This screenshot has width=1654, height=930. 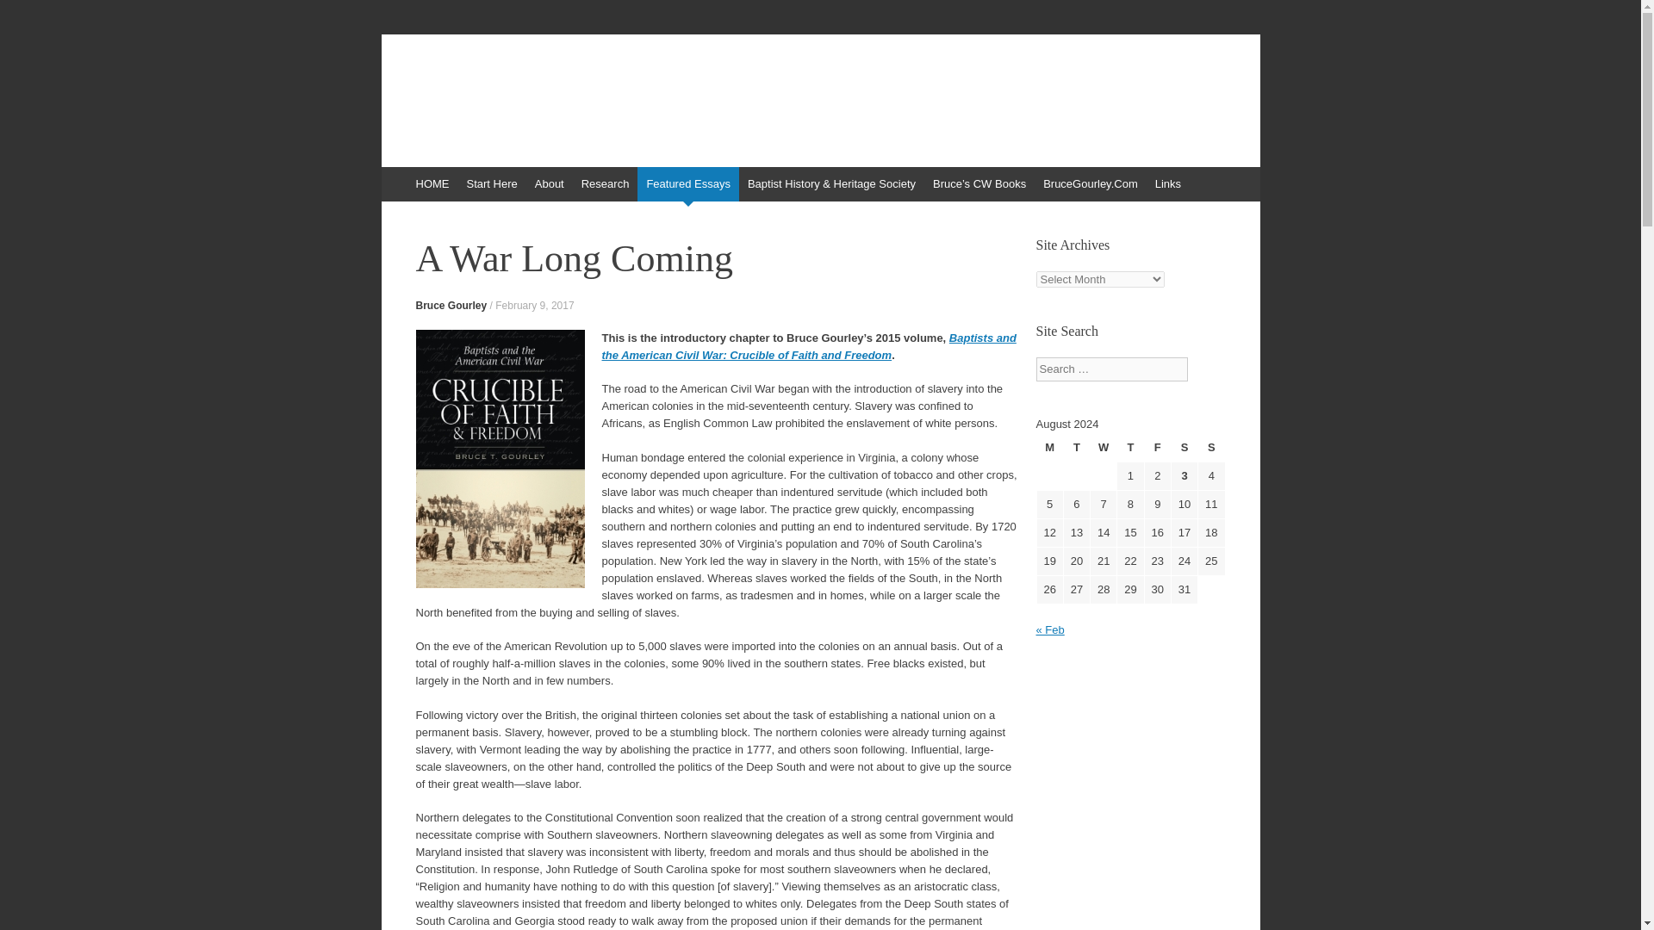 I want to click on About, so click(x=549, y=184).